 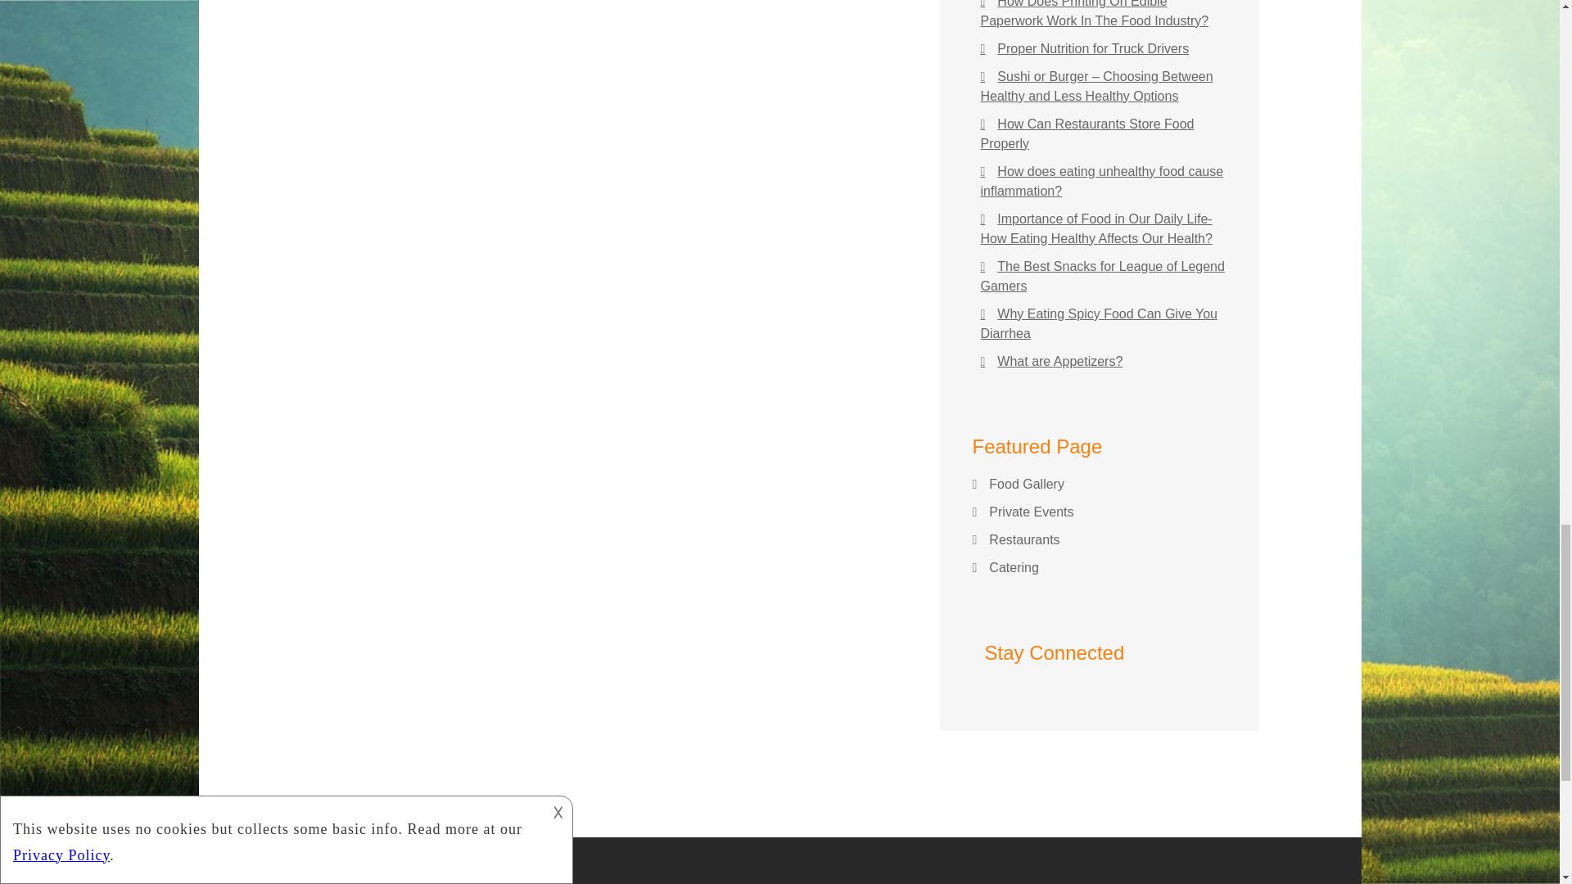 What do you see at coordinates (1086, 48) in the screenshot?
I see `Proper Nutrition for Truck Drivers` at bounding box center [1086, 48].